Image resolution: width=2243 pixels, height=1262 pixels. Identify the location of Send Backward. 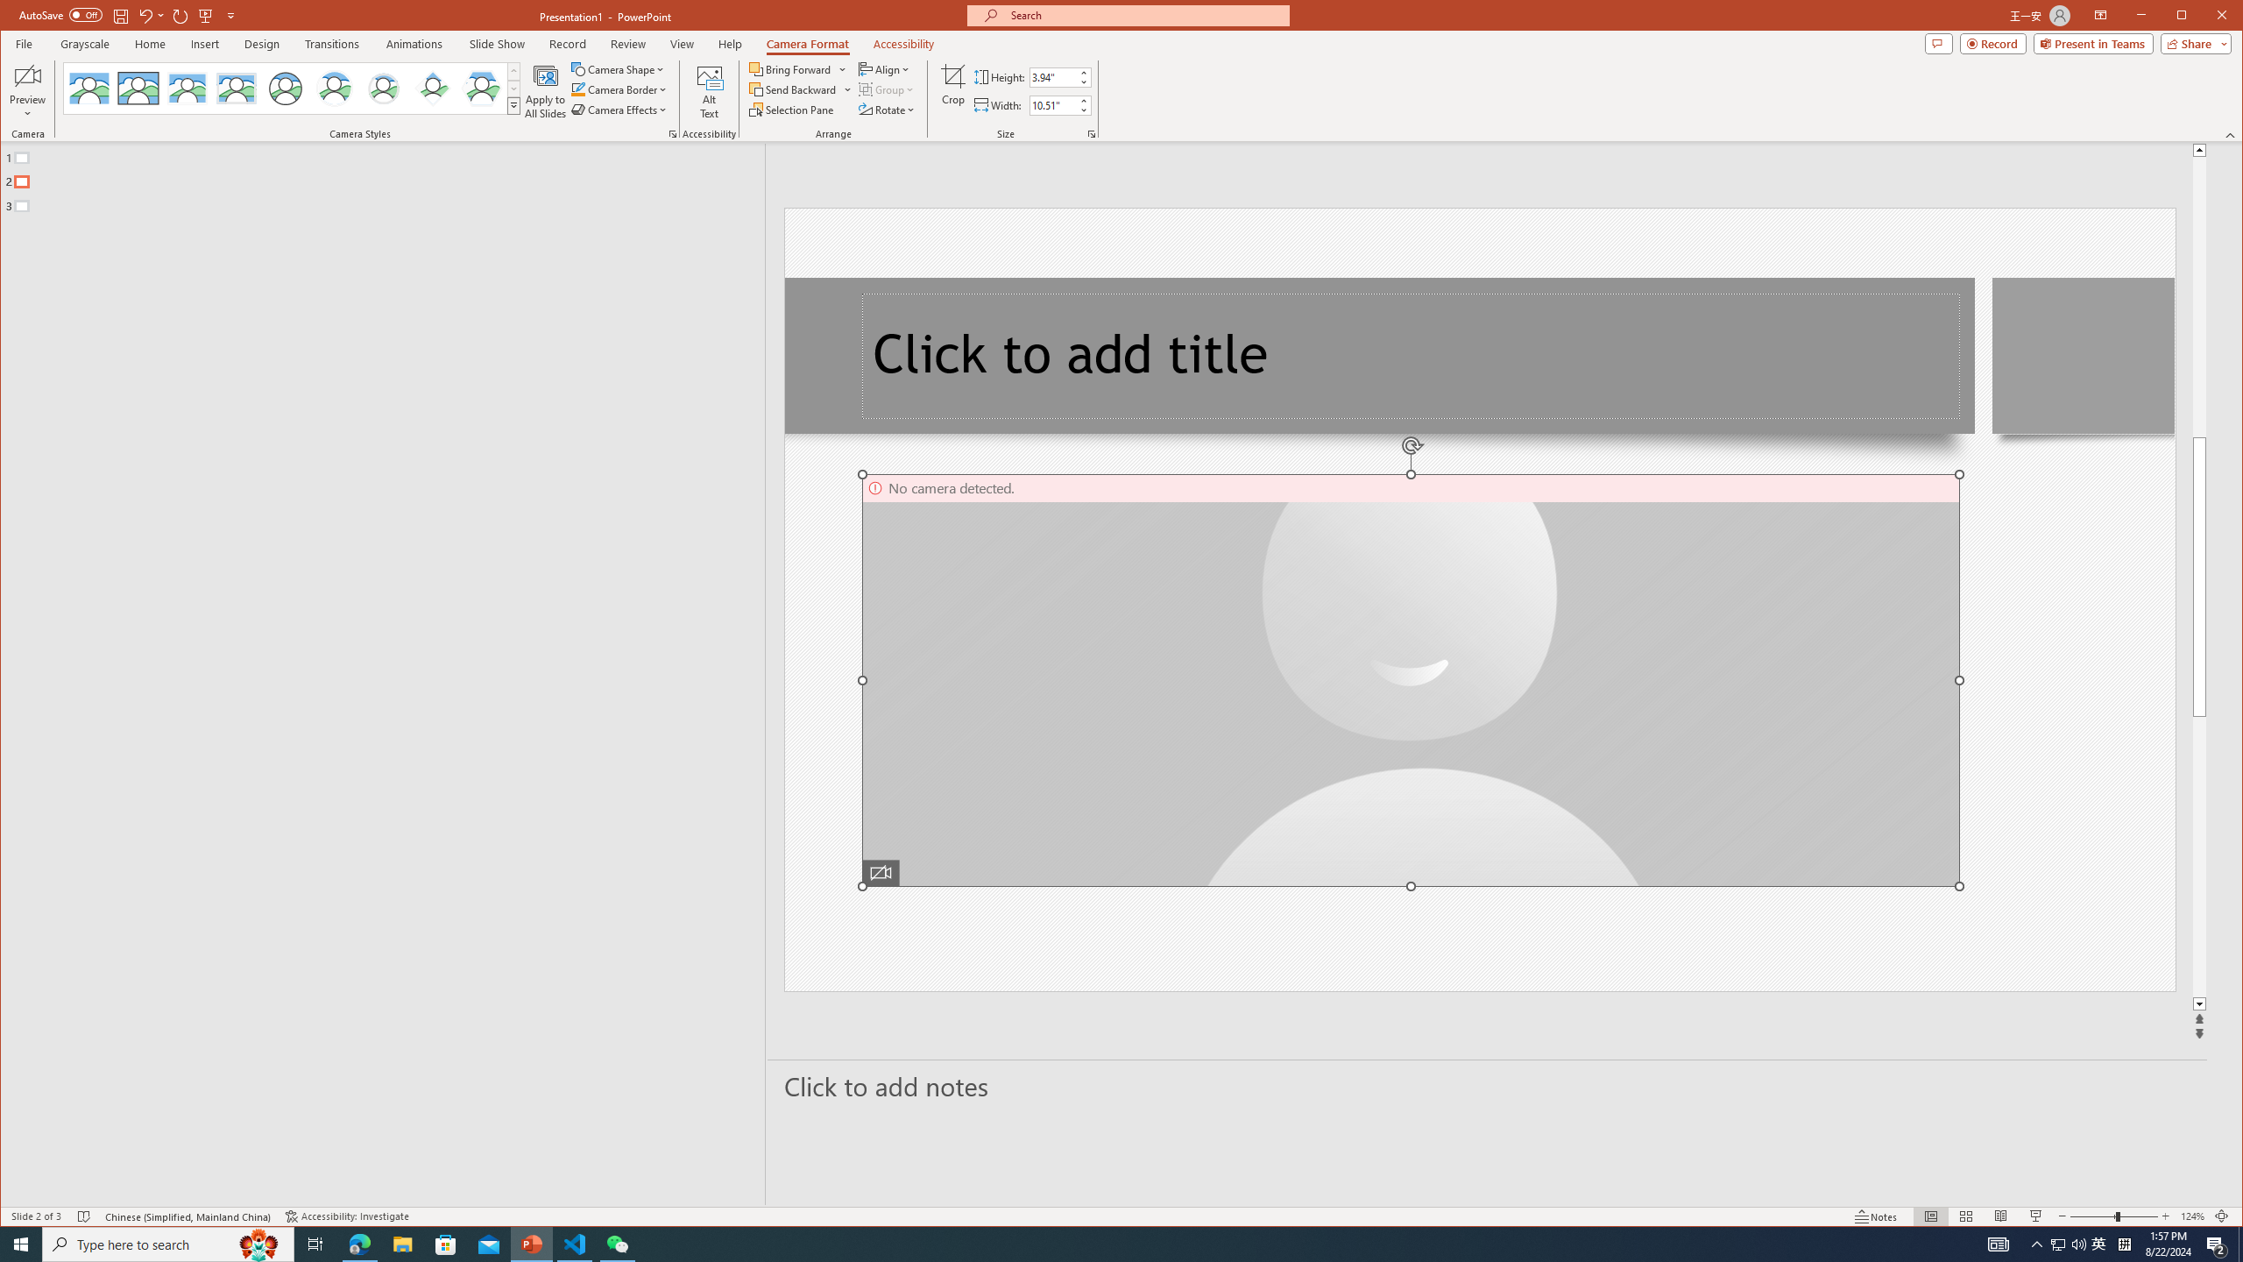
(794, 89).